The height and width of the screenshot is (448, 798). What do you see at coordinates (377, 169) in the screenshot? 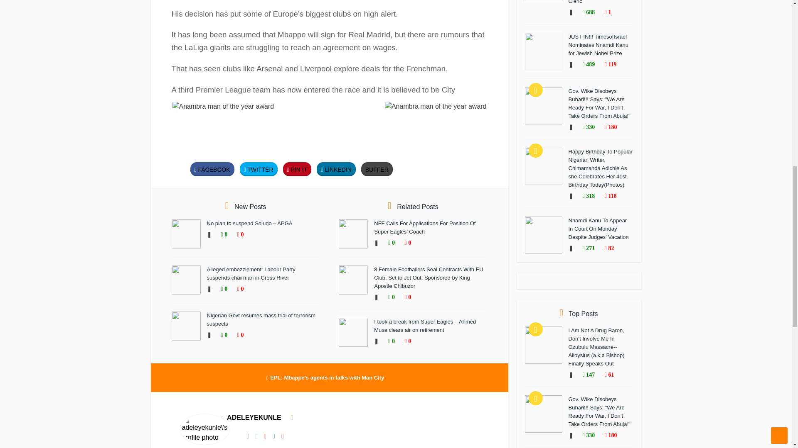
I see `BUFFER` at bounding box center [377, 169].